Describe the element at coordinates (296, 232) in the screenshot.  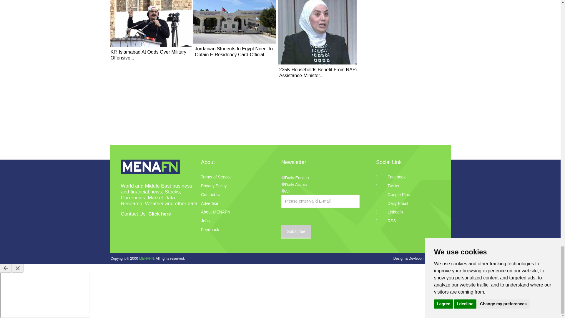
I see `Subscribe` at that location.